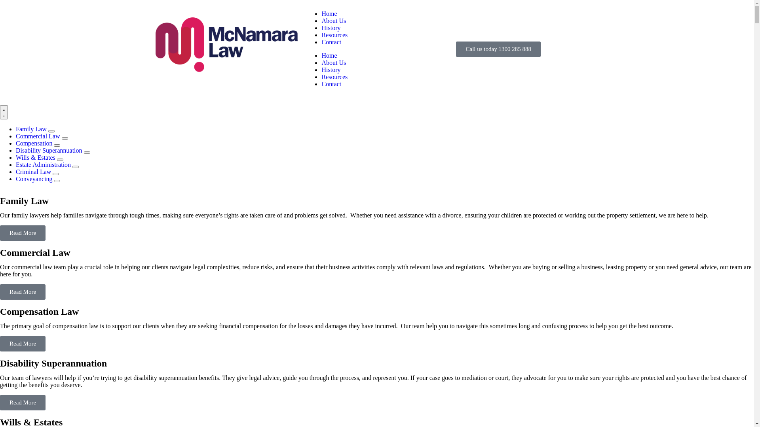 The height and width of the screenshot is (427, 760). Describe the element at coordinates (334, 21) in the screenshot. I see `About Us` at that location.